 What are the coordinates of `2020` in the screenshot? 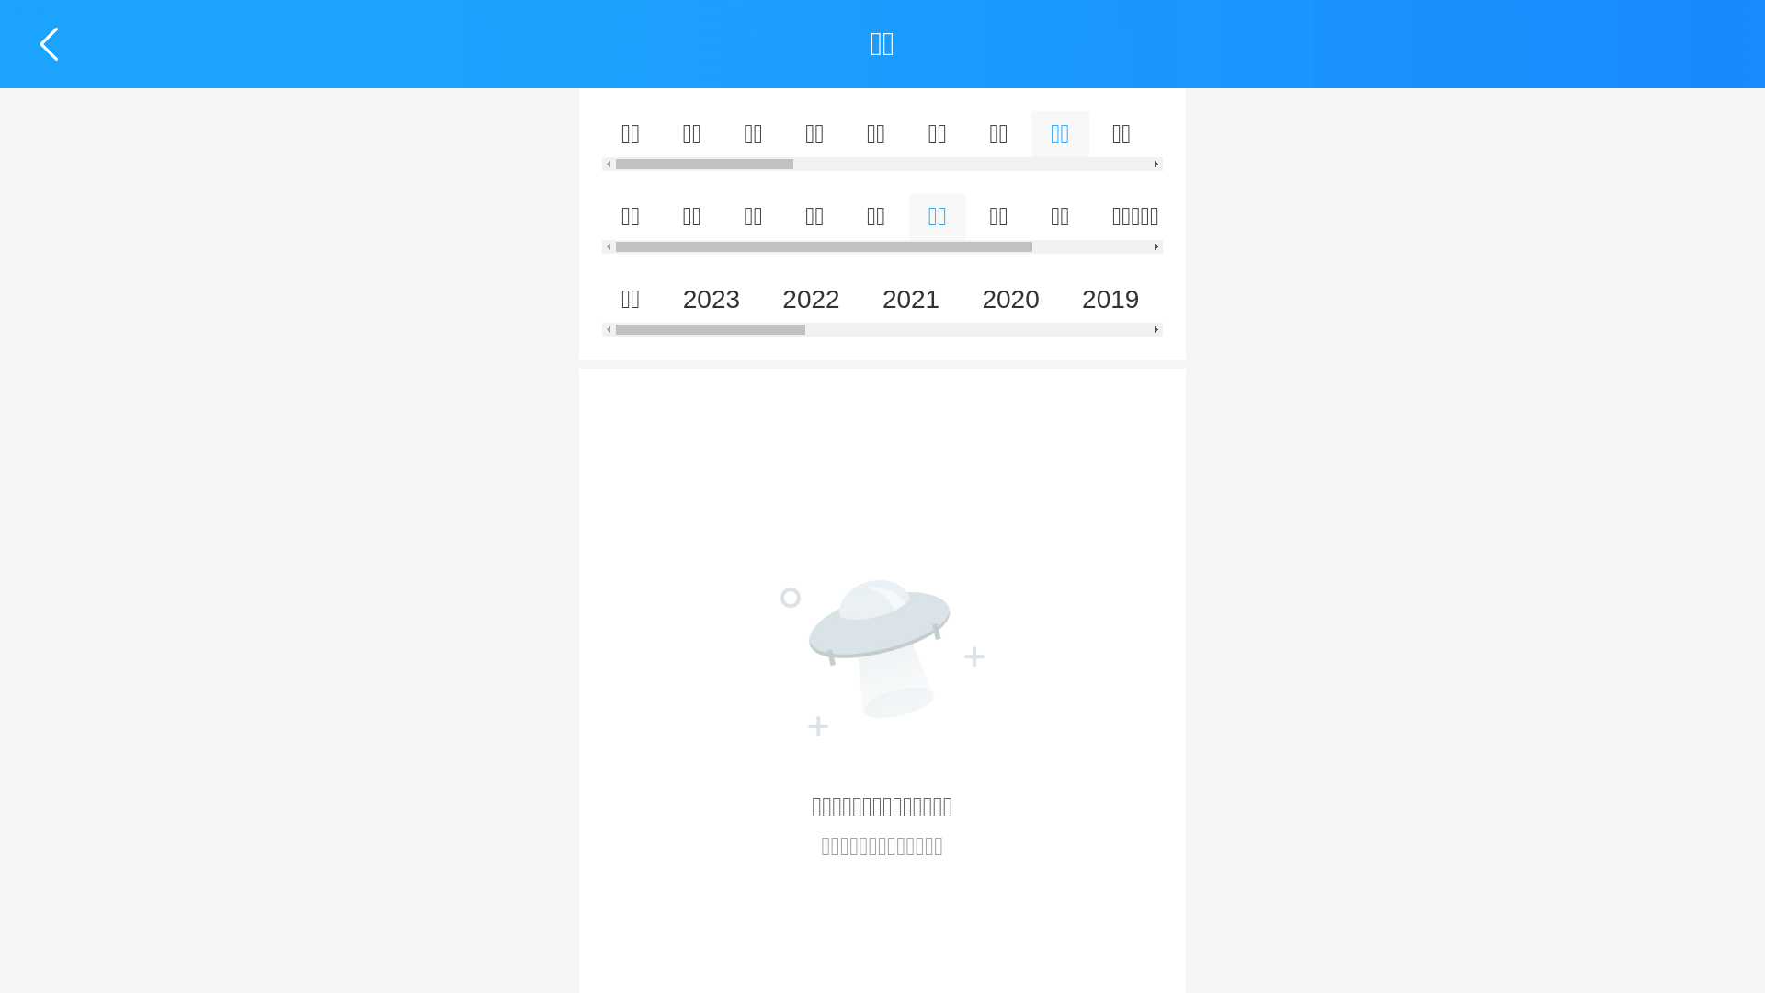 It's located at (1011, 300).